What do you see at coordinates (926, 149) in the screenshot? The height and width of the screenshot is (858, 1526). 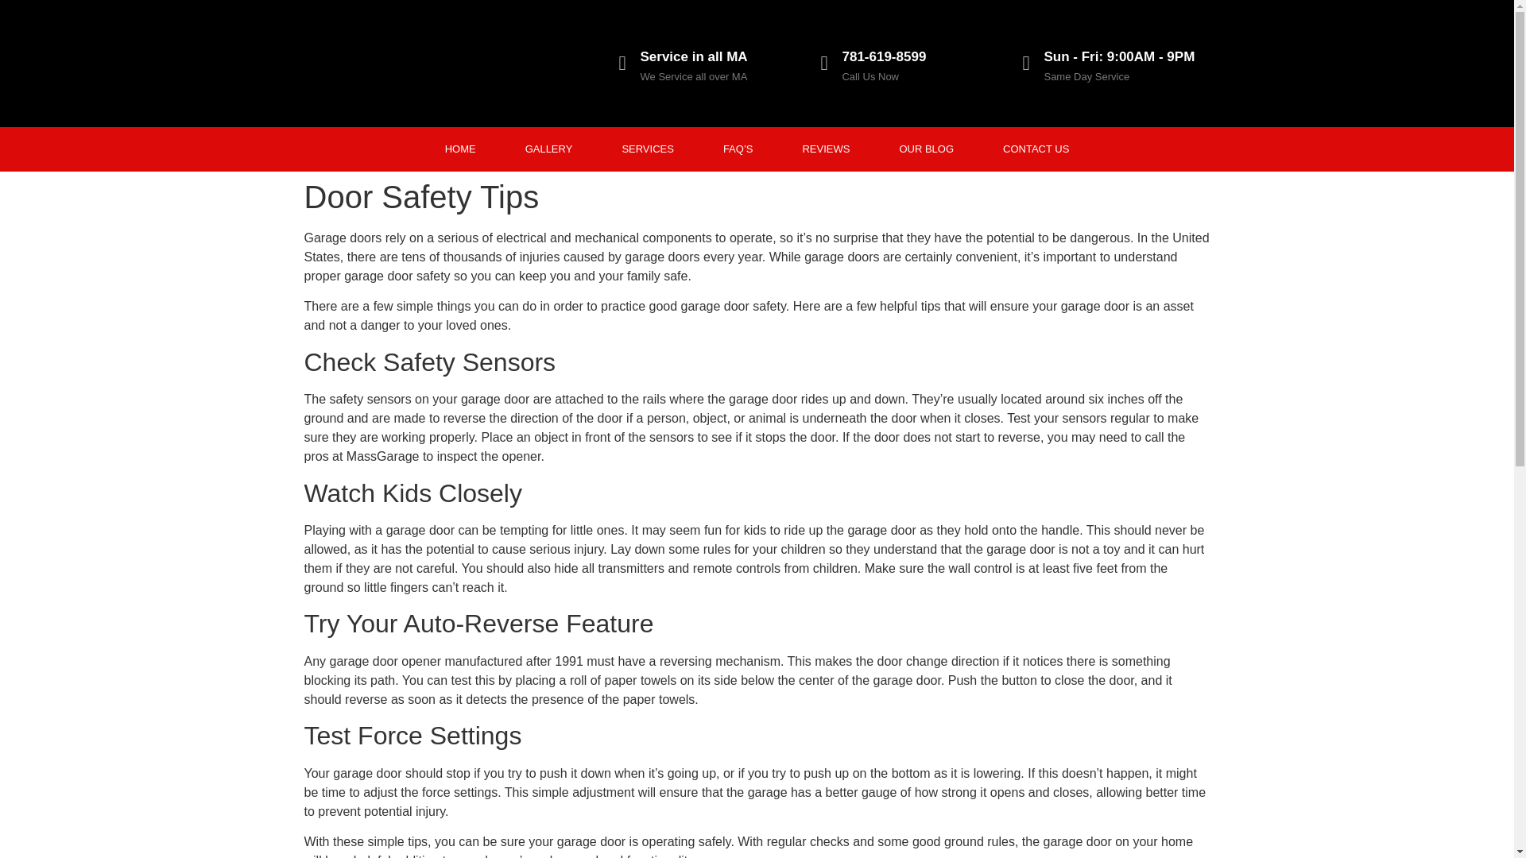 I see `OUR BLOG` at bounding box center [926, 149].